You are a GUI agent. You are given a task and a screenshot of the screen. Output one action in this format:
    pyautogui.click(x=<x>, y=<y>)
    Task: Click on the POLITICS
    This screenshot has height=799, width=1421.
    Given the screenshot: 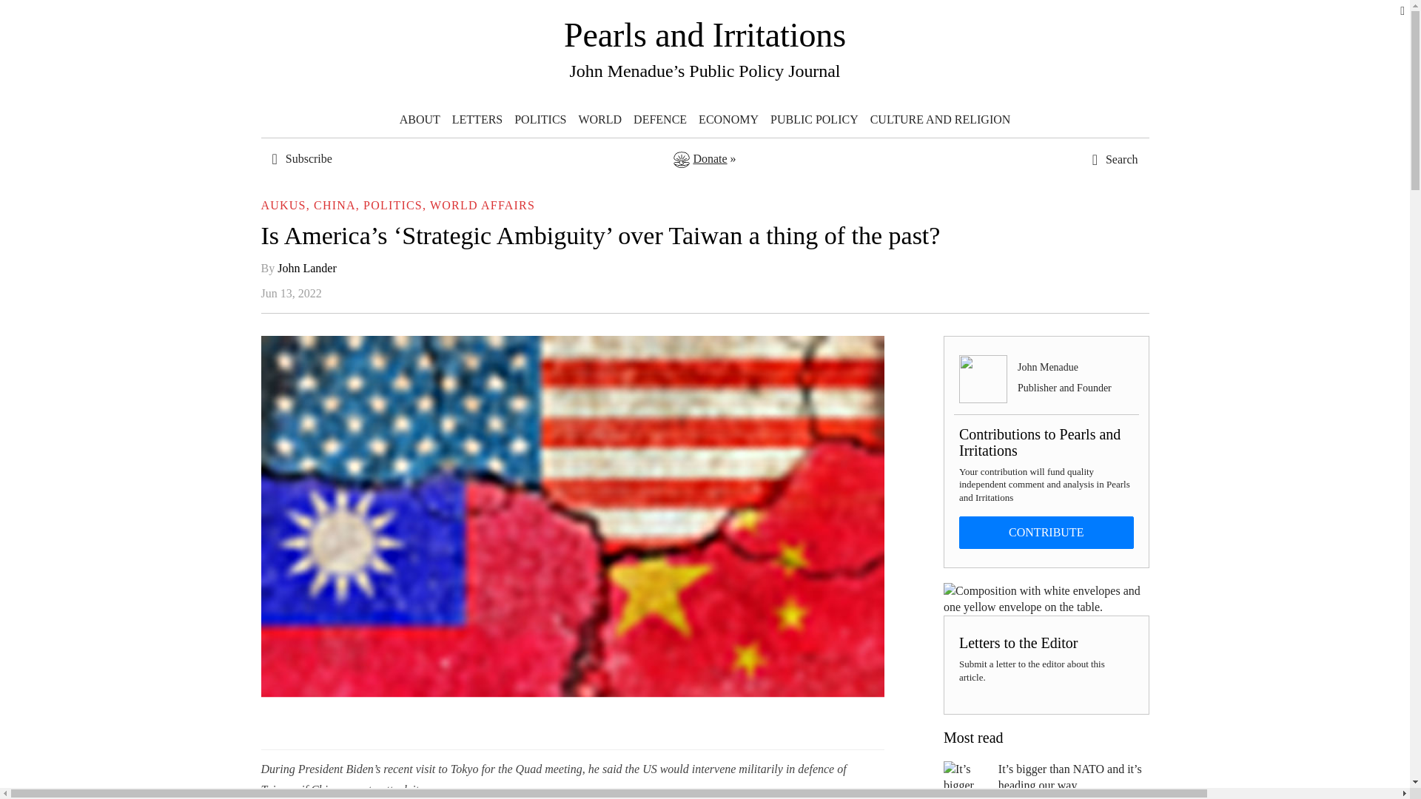 What is the action you would take?
    pyautogui.click(x=540, y=120)
    